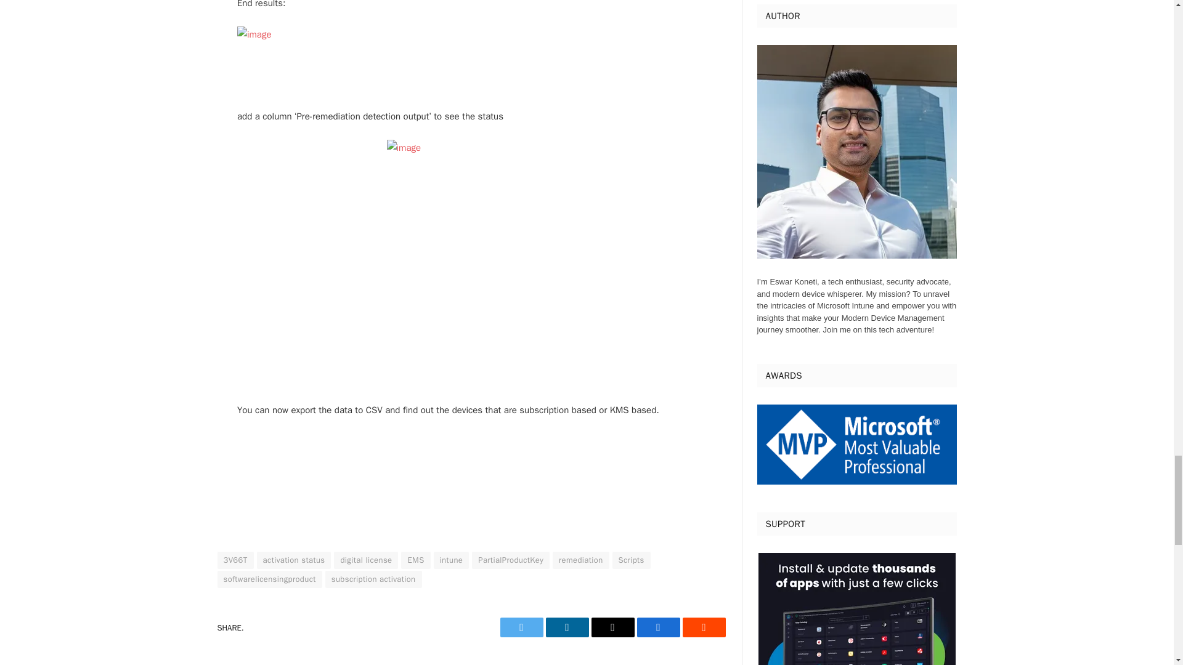 Image resolution: width=1183 pixels, height=665 pixels. Describe the element at coordinates (511, 560) in the screenshot. I see `PartialProductKey` at that location.